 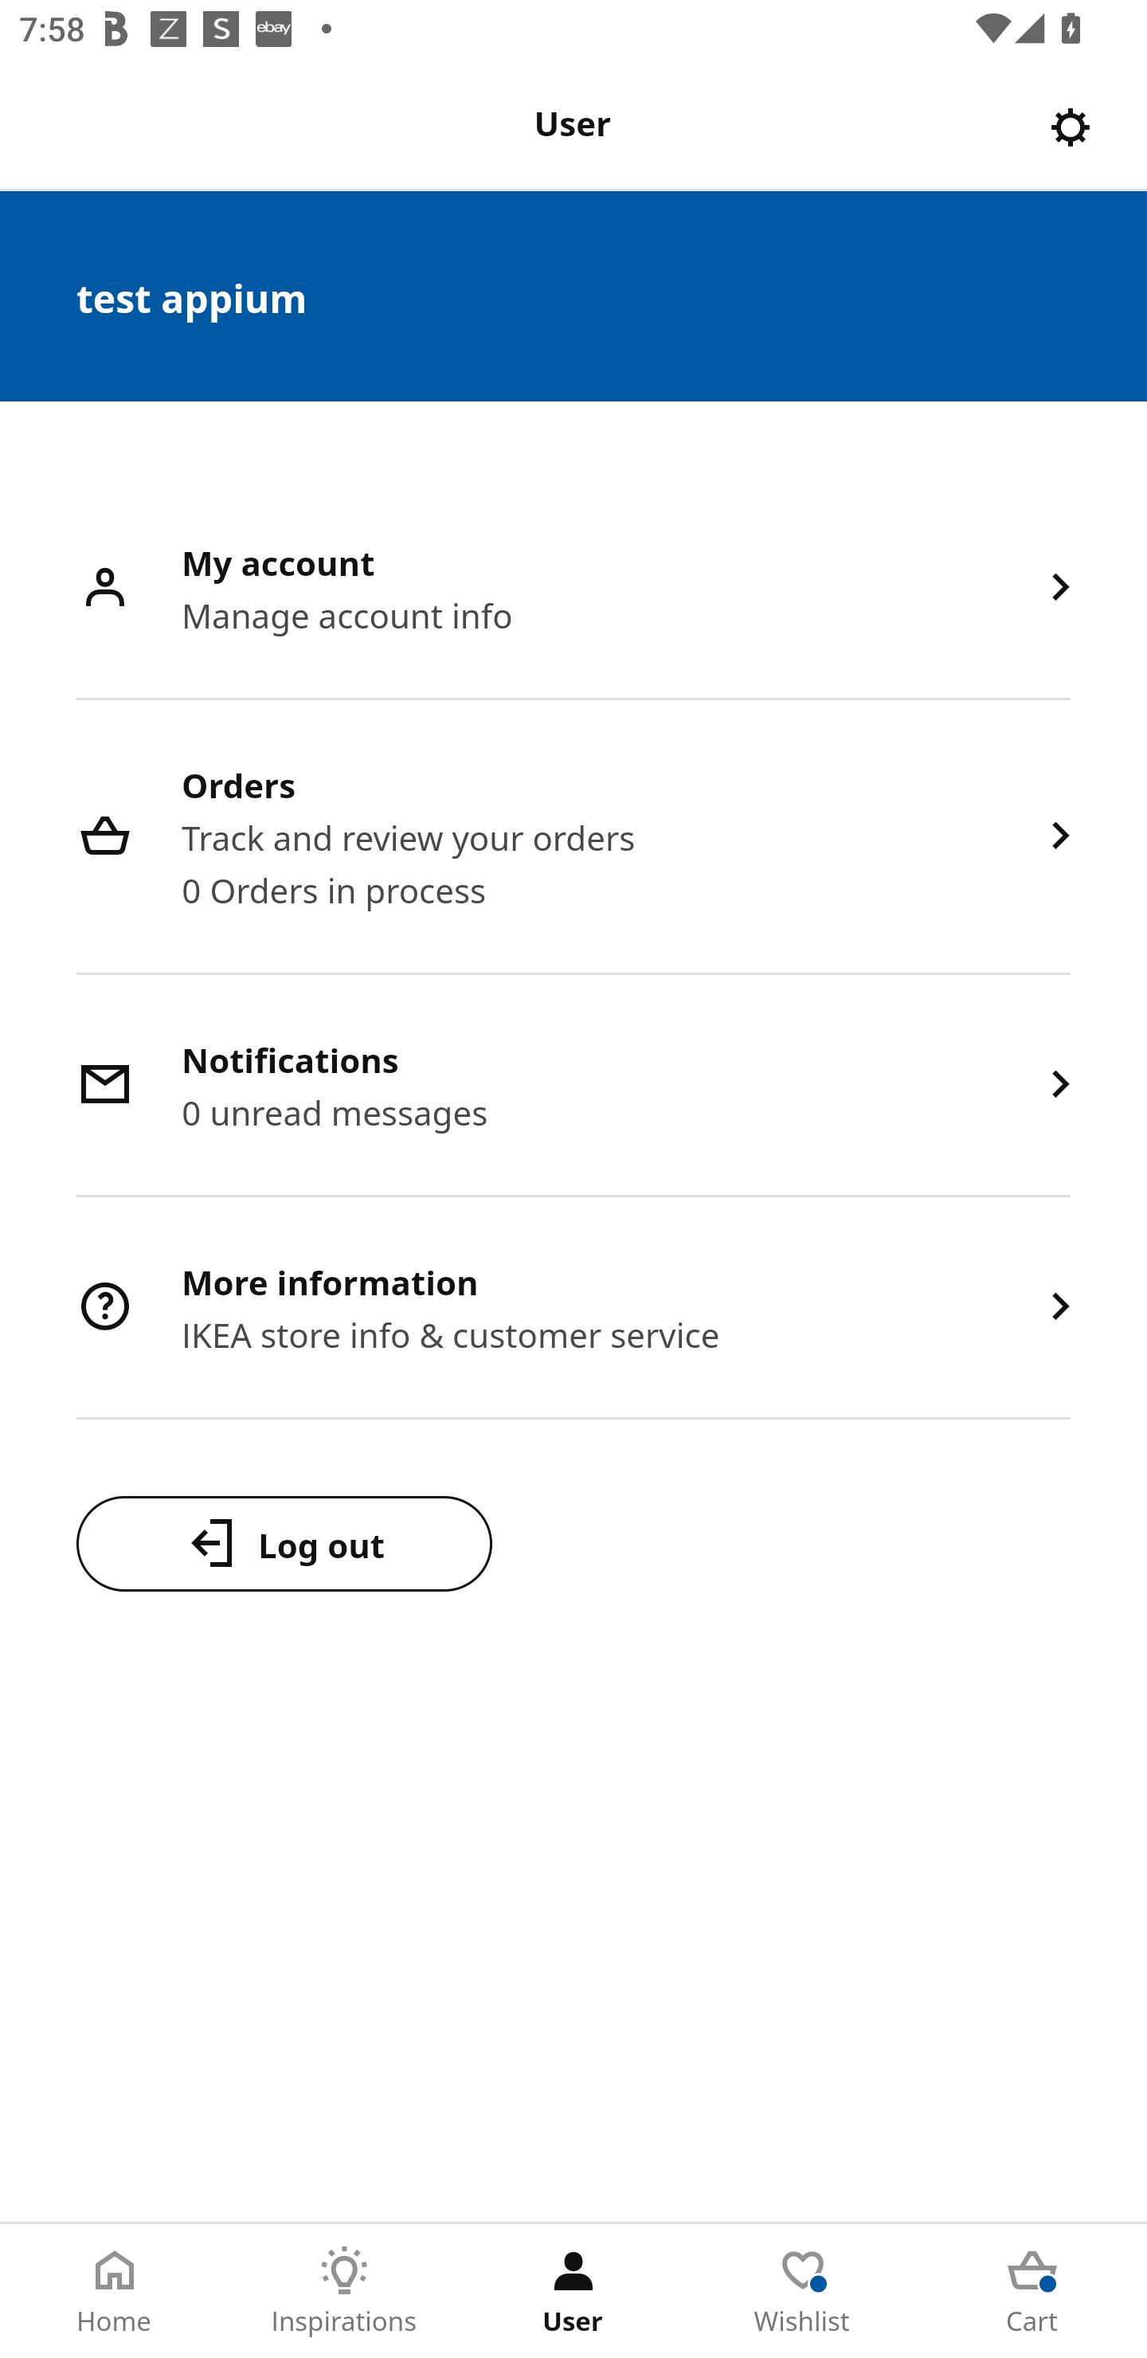 What do you see at coordinates (1032, 2291) in the screenshot?
I see `Cart
Tab 5 of 5` at bounding box center [1032, 2291].